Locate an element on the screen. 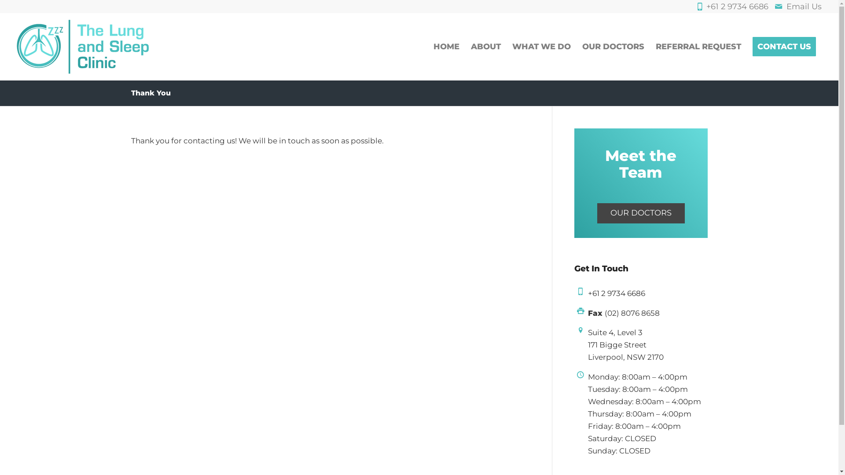 This screenshot has height=475, width=845. +61 2 9734 6686 is located at coordinates (739, 7).